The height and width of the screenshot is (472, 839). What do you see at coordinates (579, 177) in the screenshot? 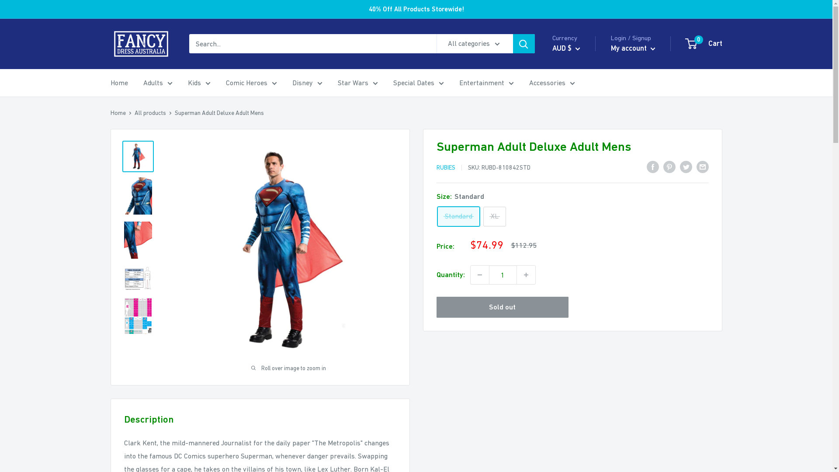
I see `ALL` at bounding box center [579, 177].